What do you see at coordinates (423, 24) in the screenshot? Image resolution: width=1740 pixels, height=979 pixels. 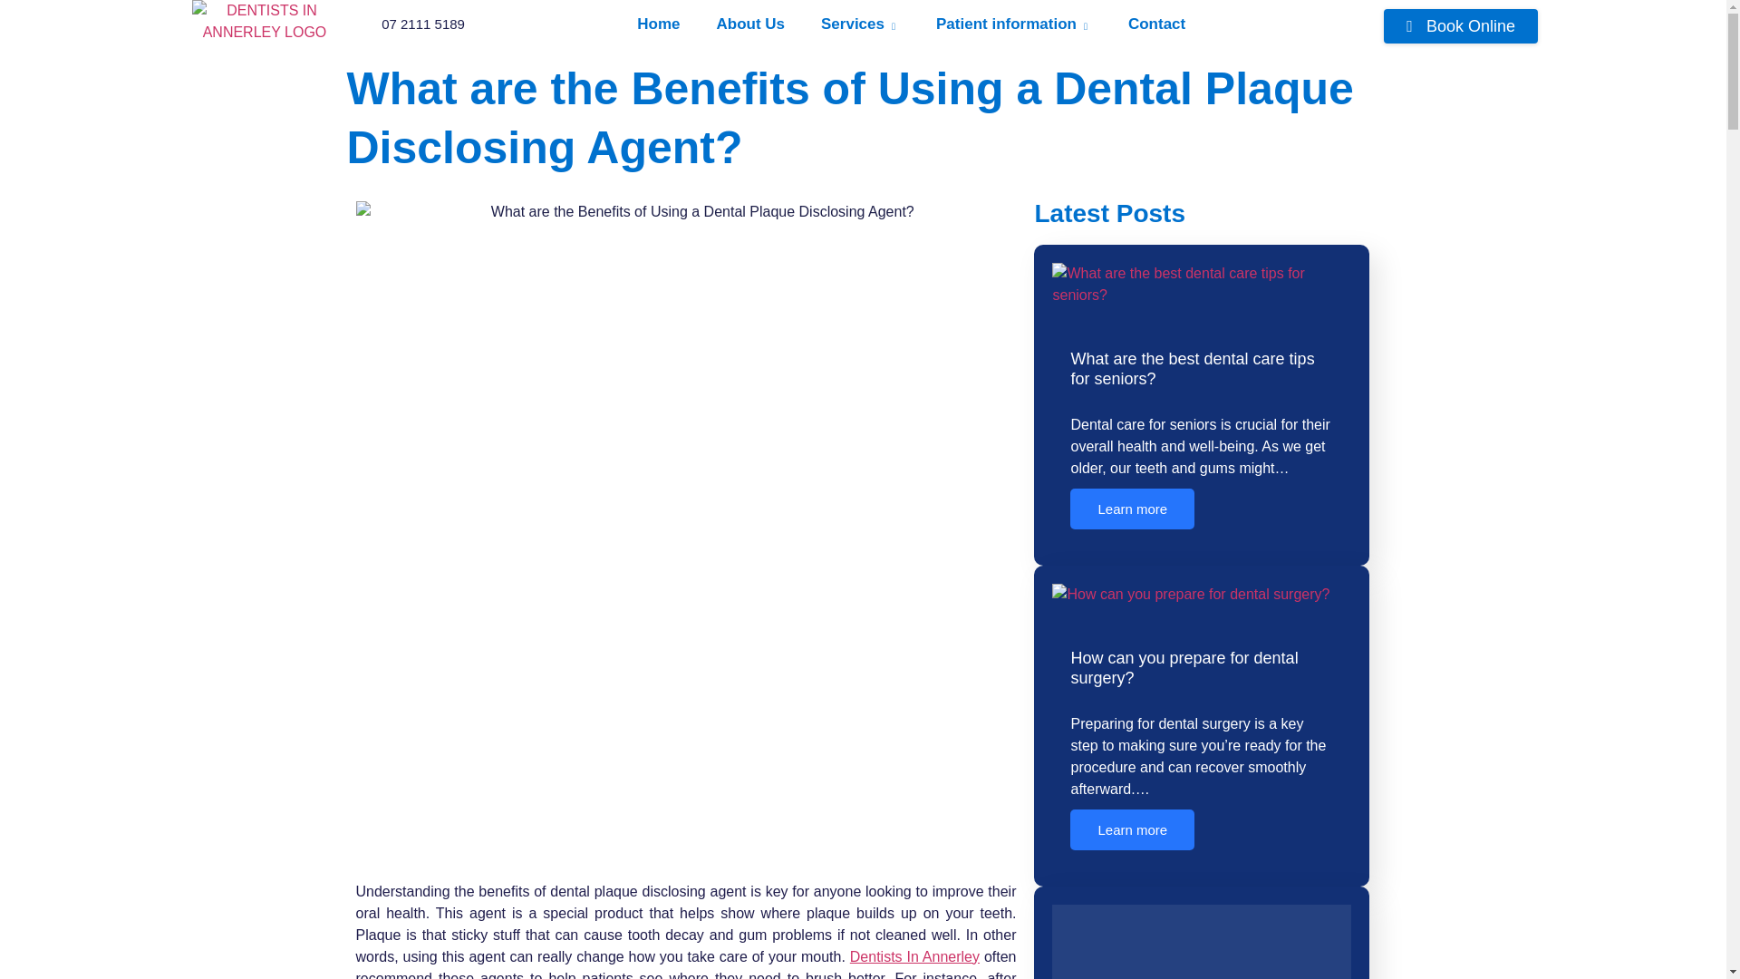 I see `07 2111 5189` at bounding box center [423, 24].